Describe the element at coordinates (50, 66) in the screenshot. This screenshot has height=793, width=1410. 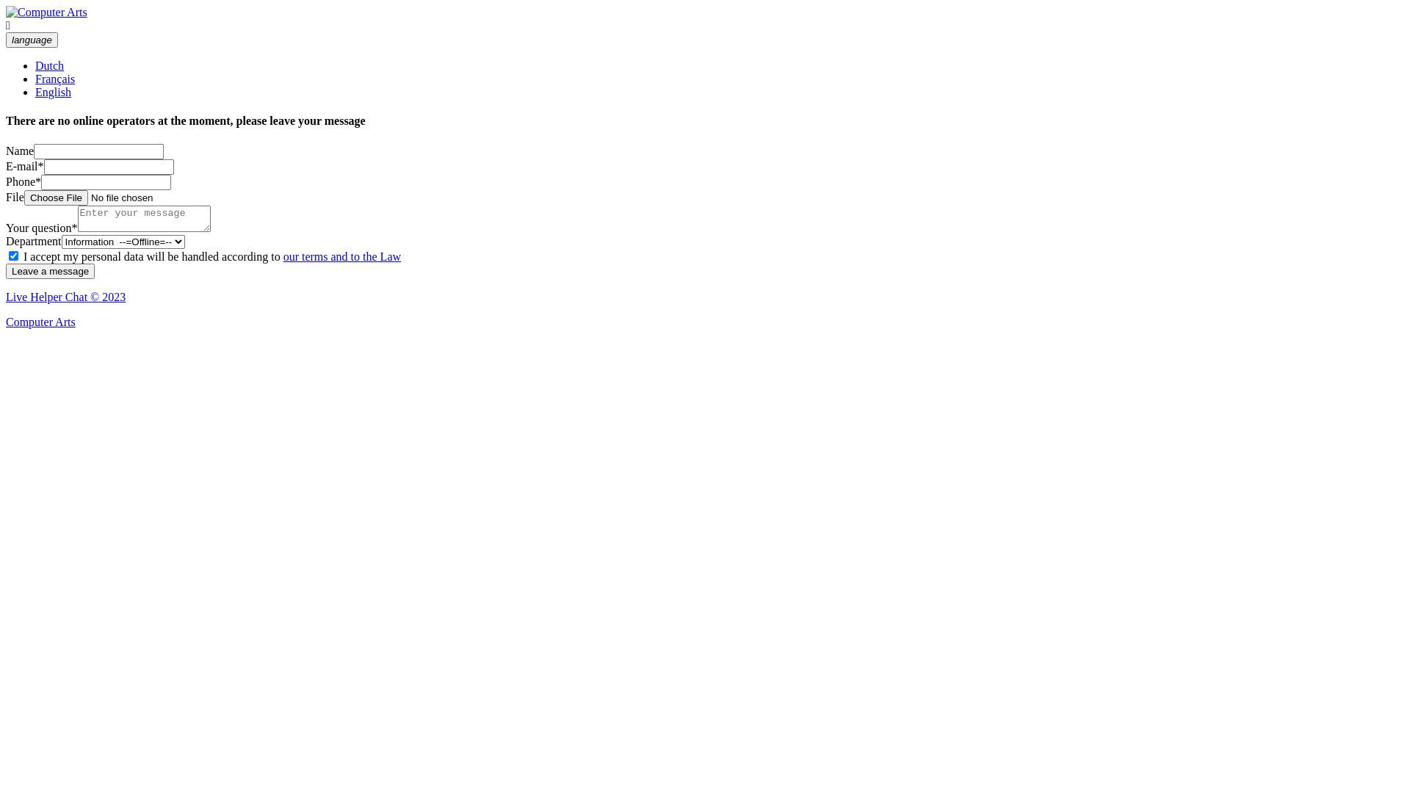
I see `Dutch` at that location.